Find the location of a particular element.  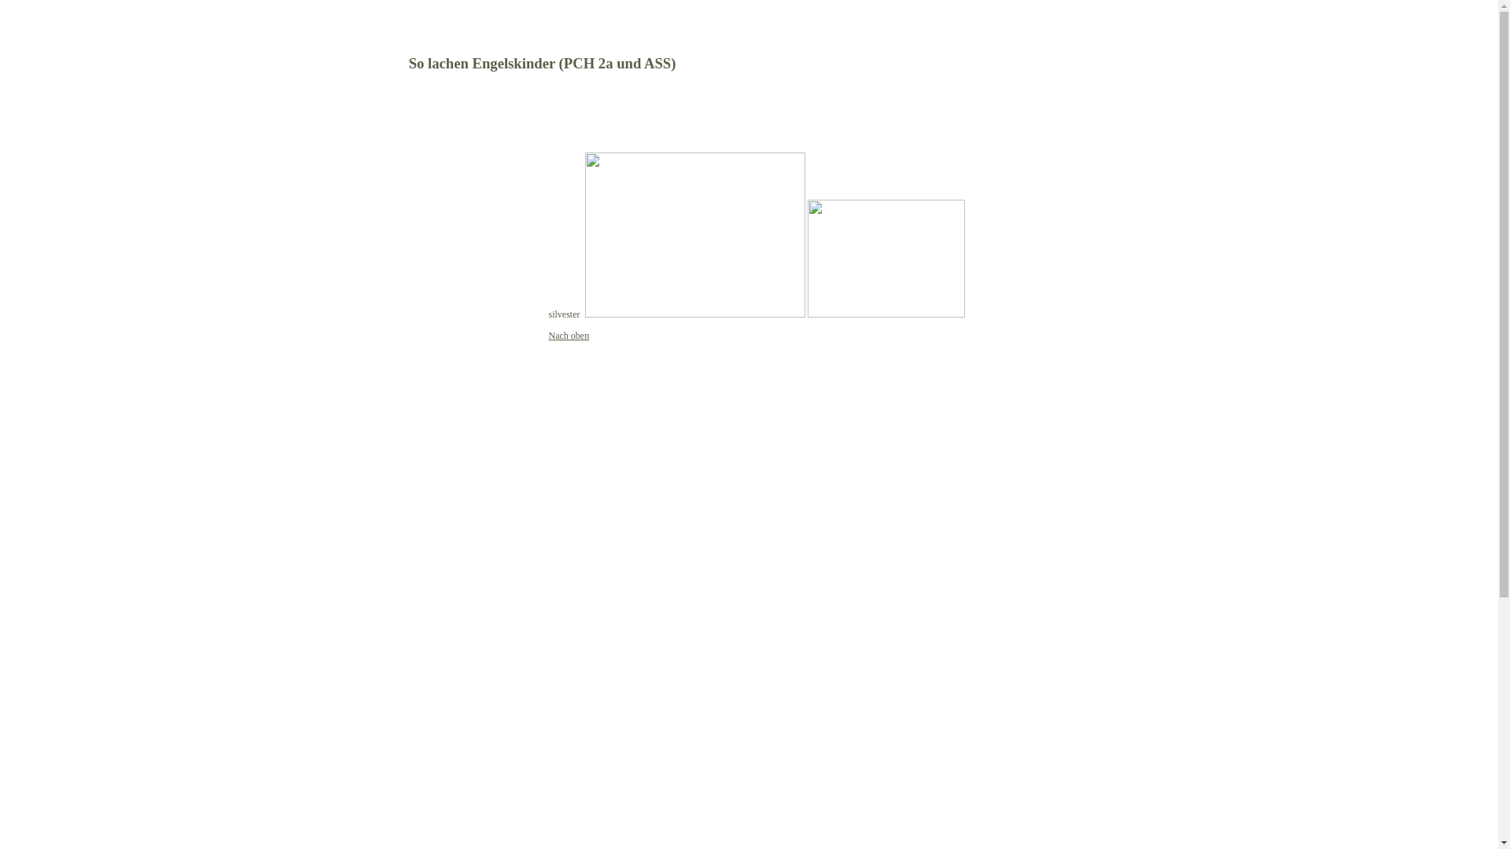

Linkliste is located at coordinates (374, 199).